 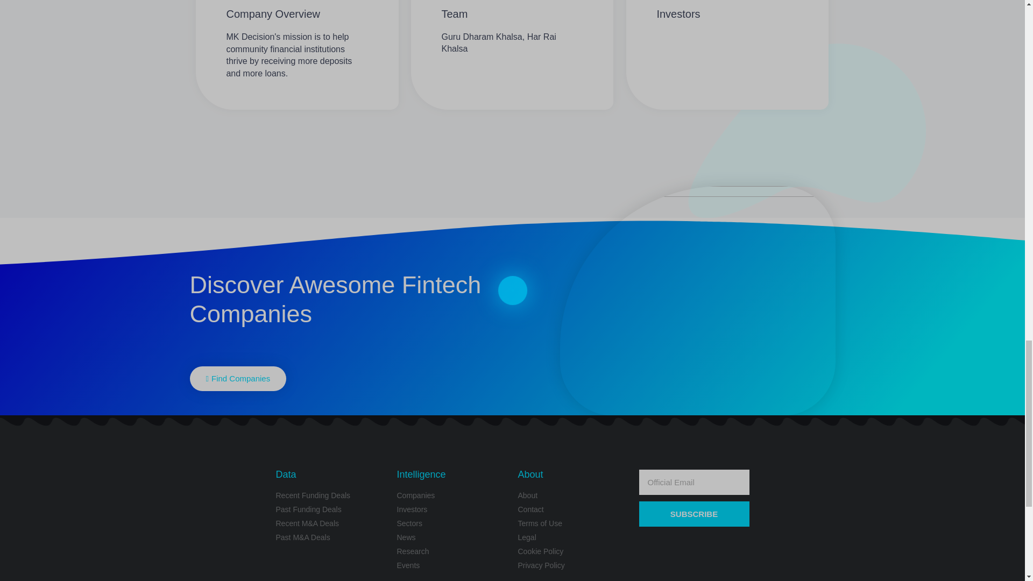 What do you see at coordinates (452, 509) in the screenshot?
I see `Investors` at bounding box center [452, 509].